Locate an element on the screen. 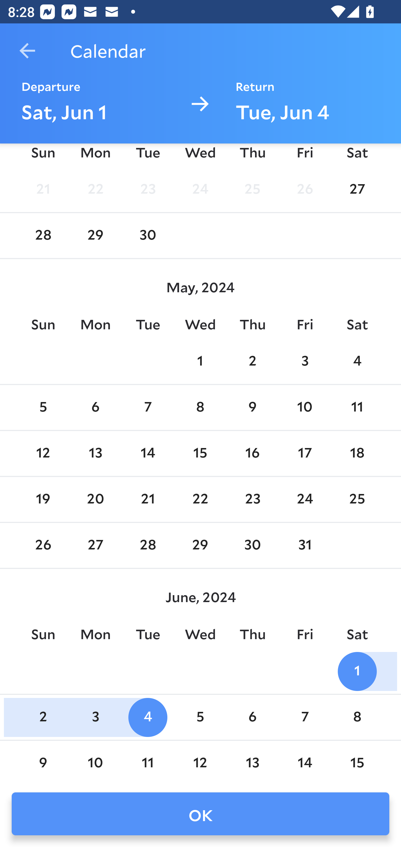 The height and width of the screenshot is (847, 401). 15 is located at coordinates (200, 454).